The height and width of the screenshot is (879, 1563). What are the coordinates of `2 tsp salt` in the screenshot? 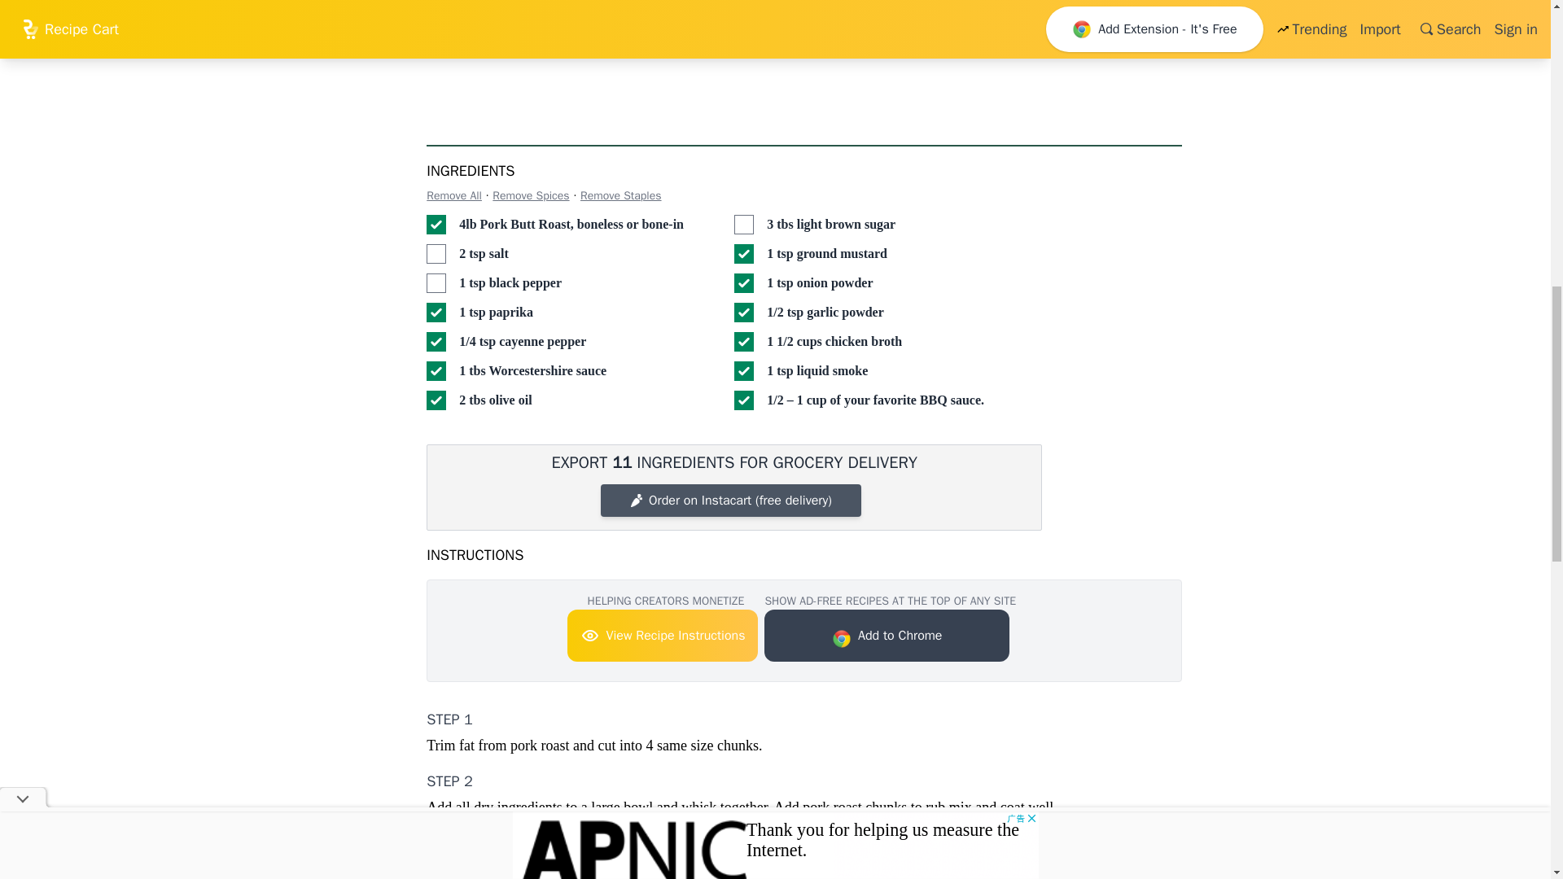 It's located at (436, 254).